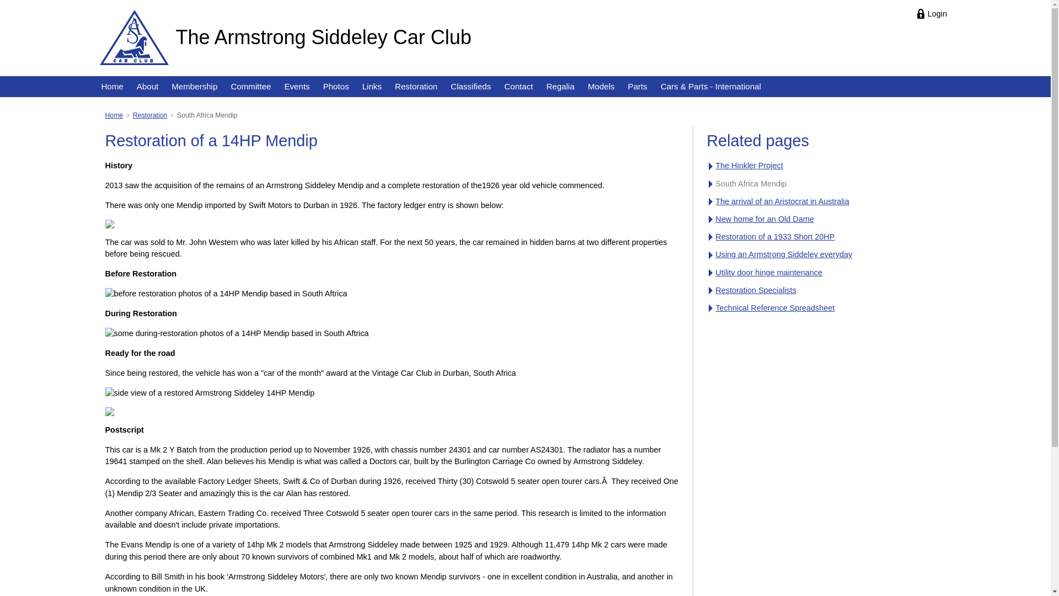 The height and width of the screenshot is (596, 1059). I want to click on side view of a restored Armstrong Siddeley 14HP 
  Mendip, so click(210, 393).